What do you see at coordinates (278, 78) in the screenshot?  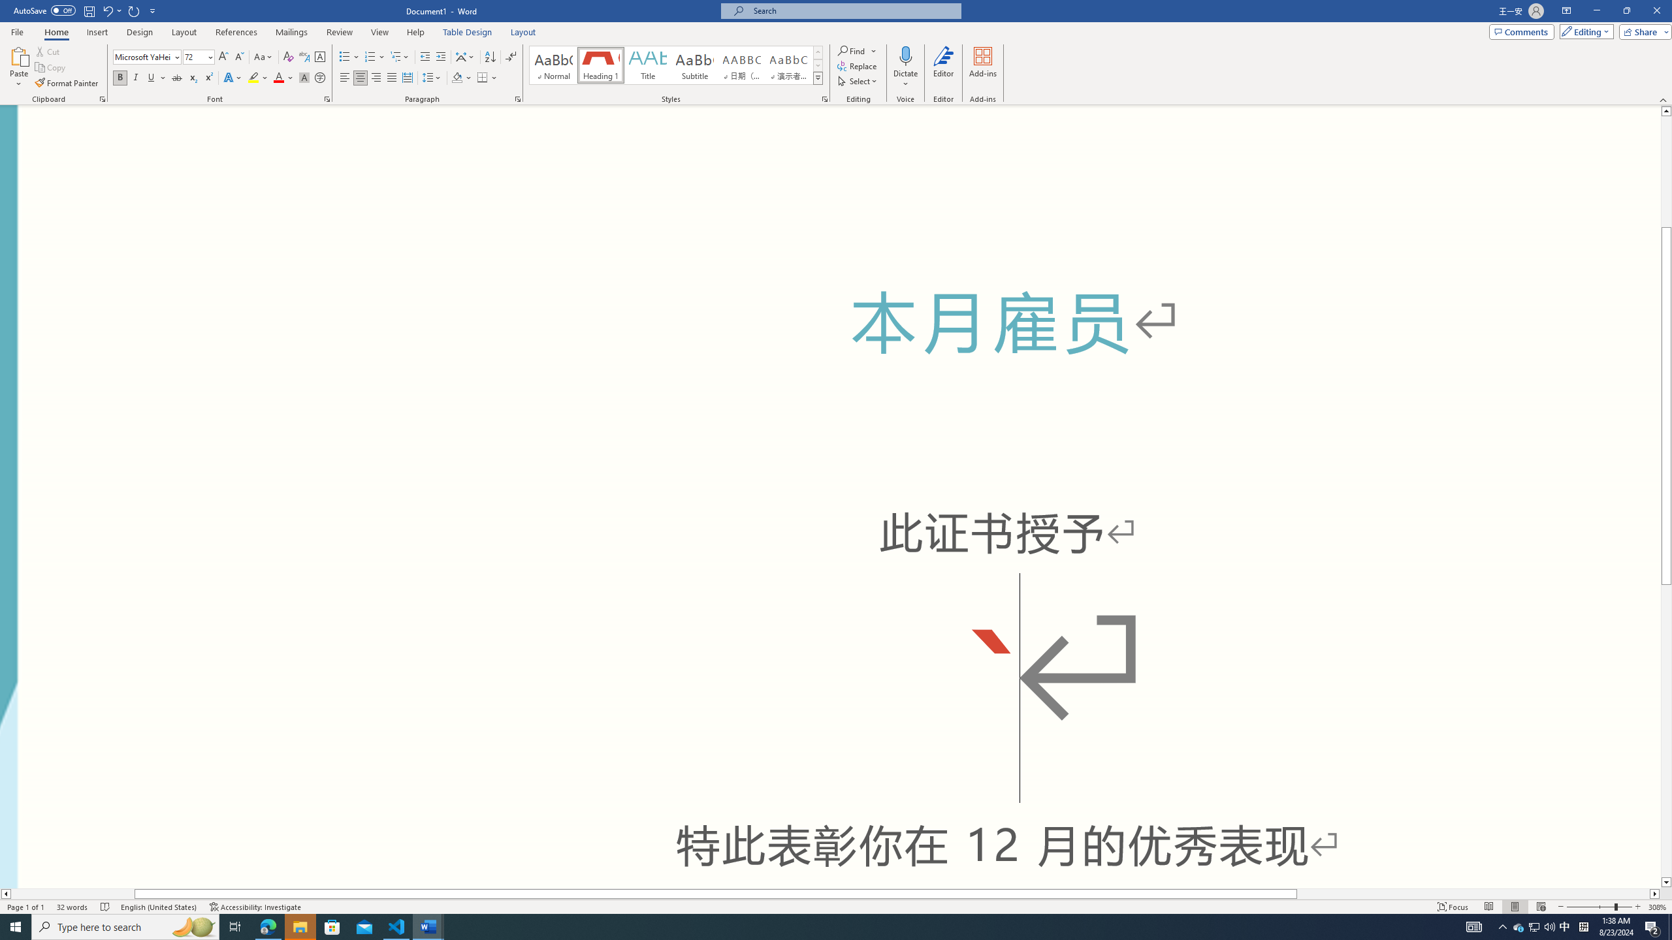 I see `Font Color Red` at bounding box center [278, 78].